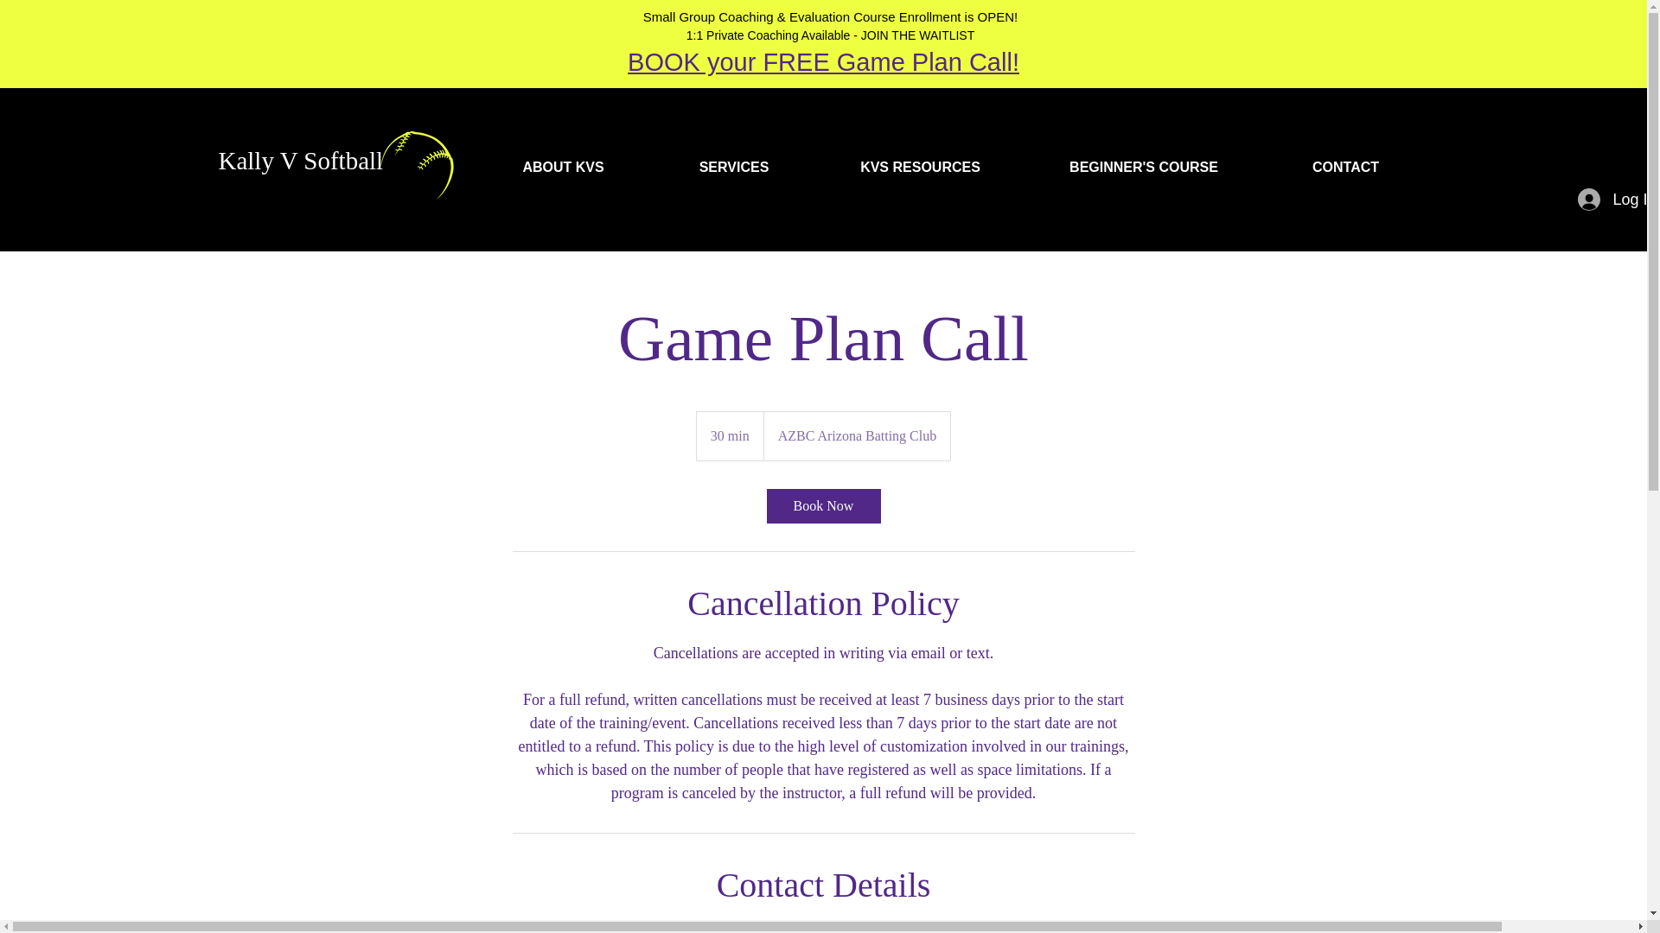  What do you see at coordinates (831, 35) in the screenshot?
I see `1:1 Private Coaching Available - JOIN THE WAITLIST` at bounding box center [831, 35].